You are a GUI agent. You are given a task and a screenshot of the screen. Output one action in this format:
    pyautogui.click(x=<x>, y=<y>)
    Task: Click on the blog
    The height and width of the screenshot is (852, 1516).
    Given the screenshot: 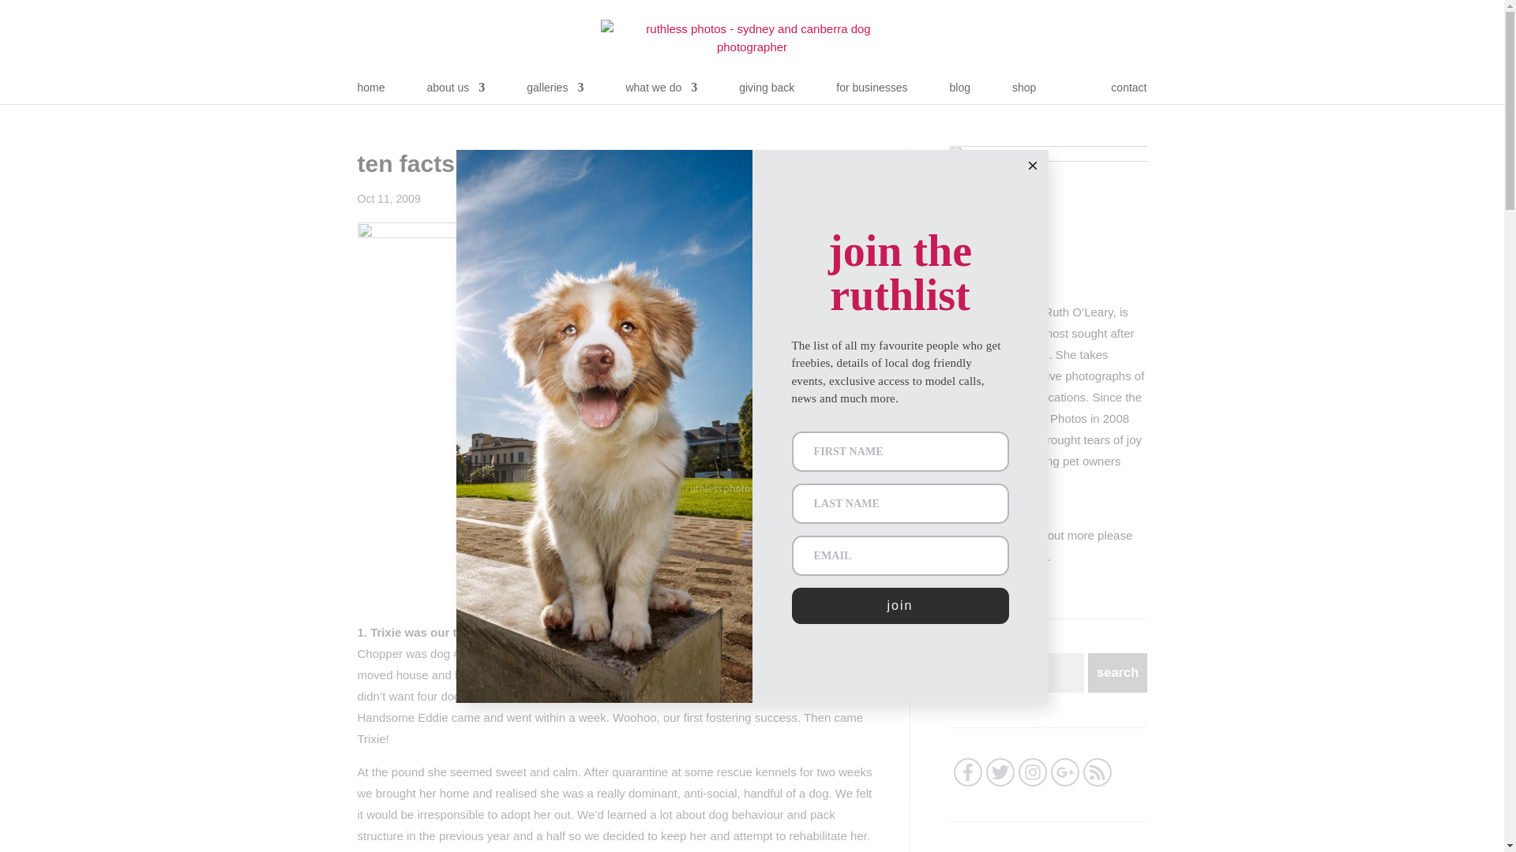 What is the action you would take?
    pyautogui.click(x=960, y=92)
    